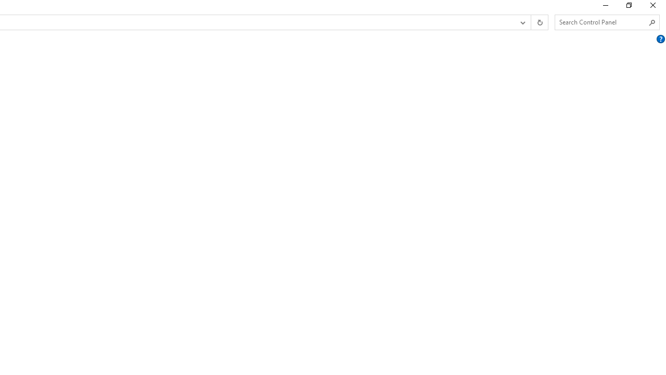  Describe the element at coordinates (539, 22) in the screenshot. I see `Refresh "Storage Spaces" (F5)` at that location.